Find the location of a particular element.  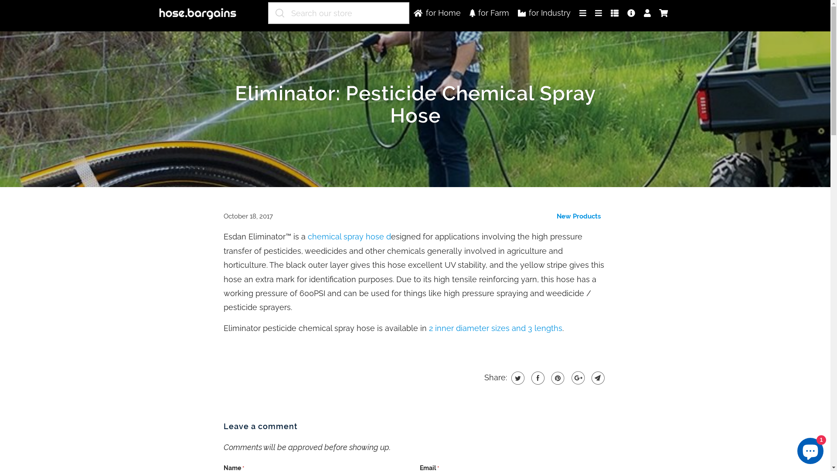

for Industry is located at coordinates (544, 13).